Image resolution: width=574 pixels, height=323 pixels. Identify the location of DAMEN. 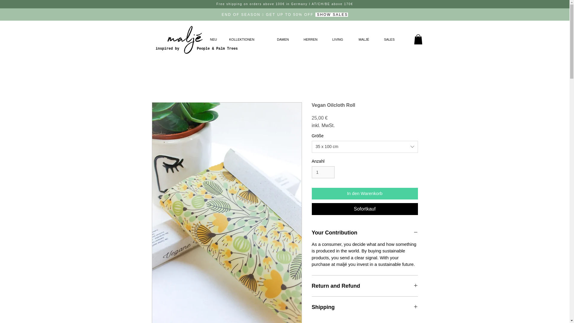
(286, 39).